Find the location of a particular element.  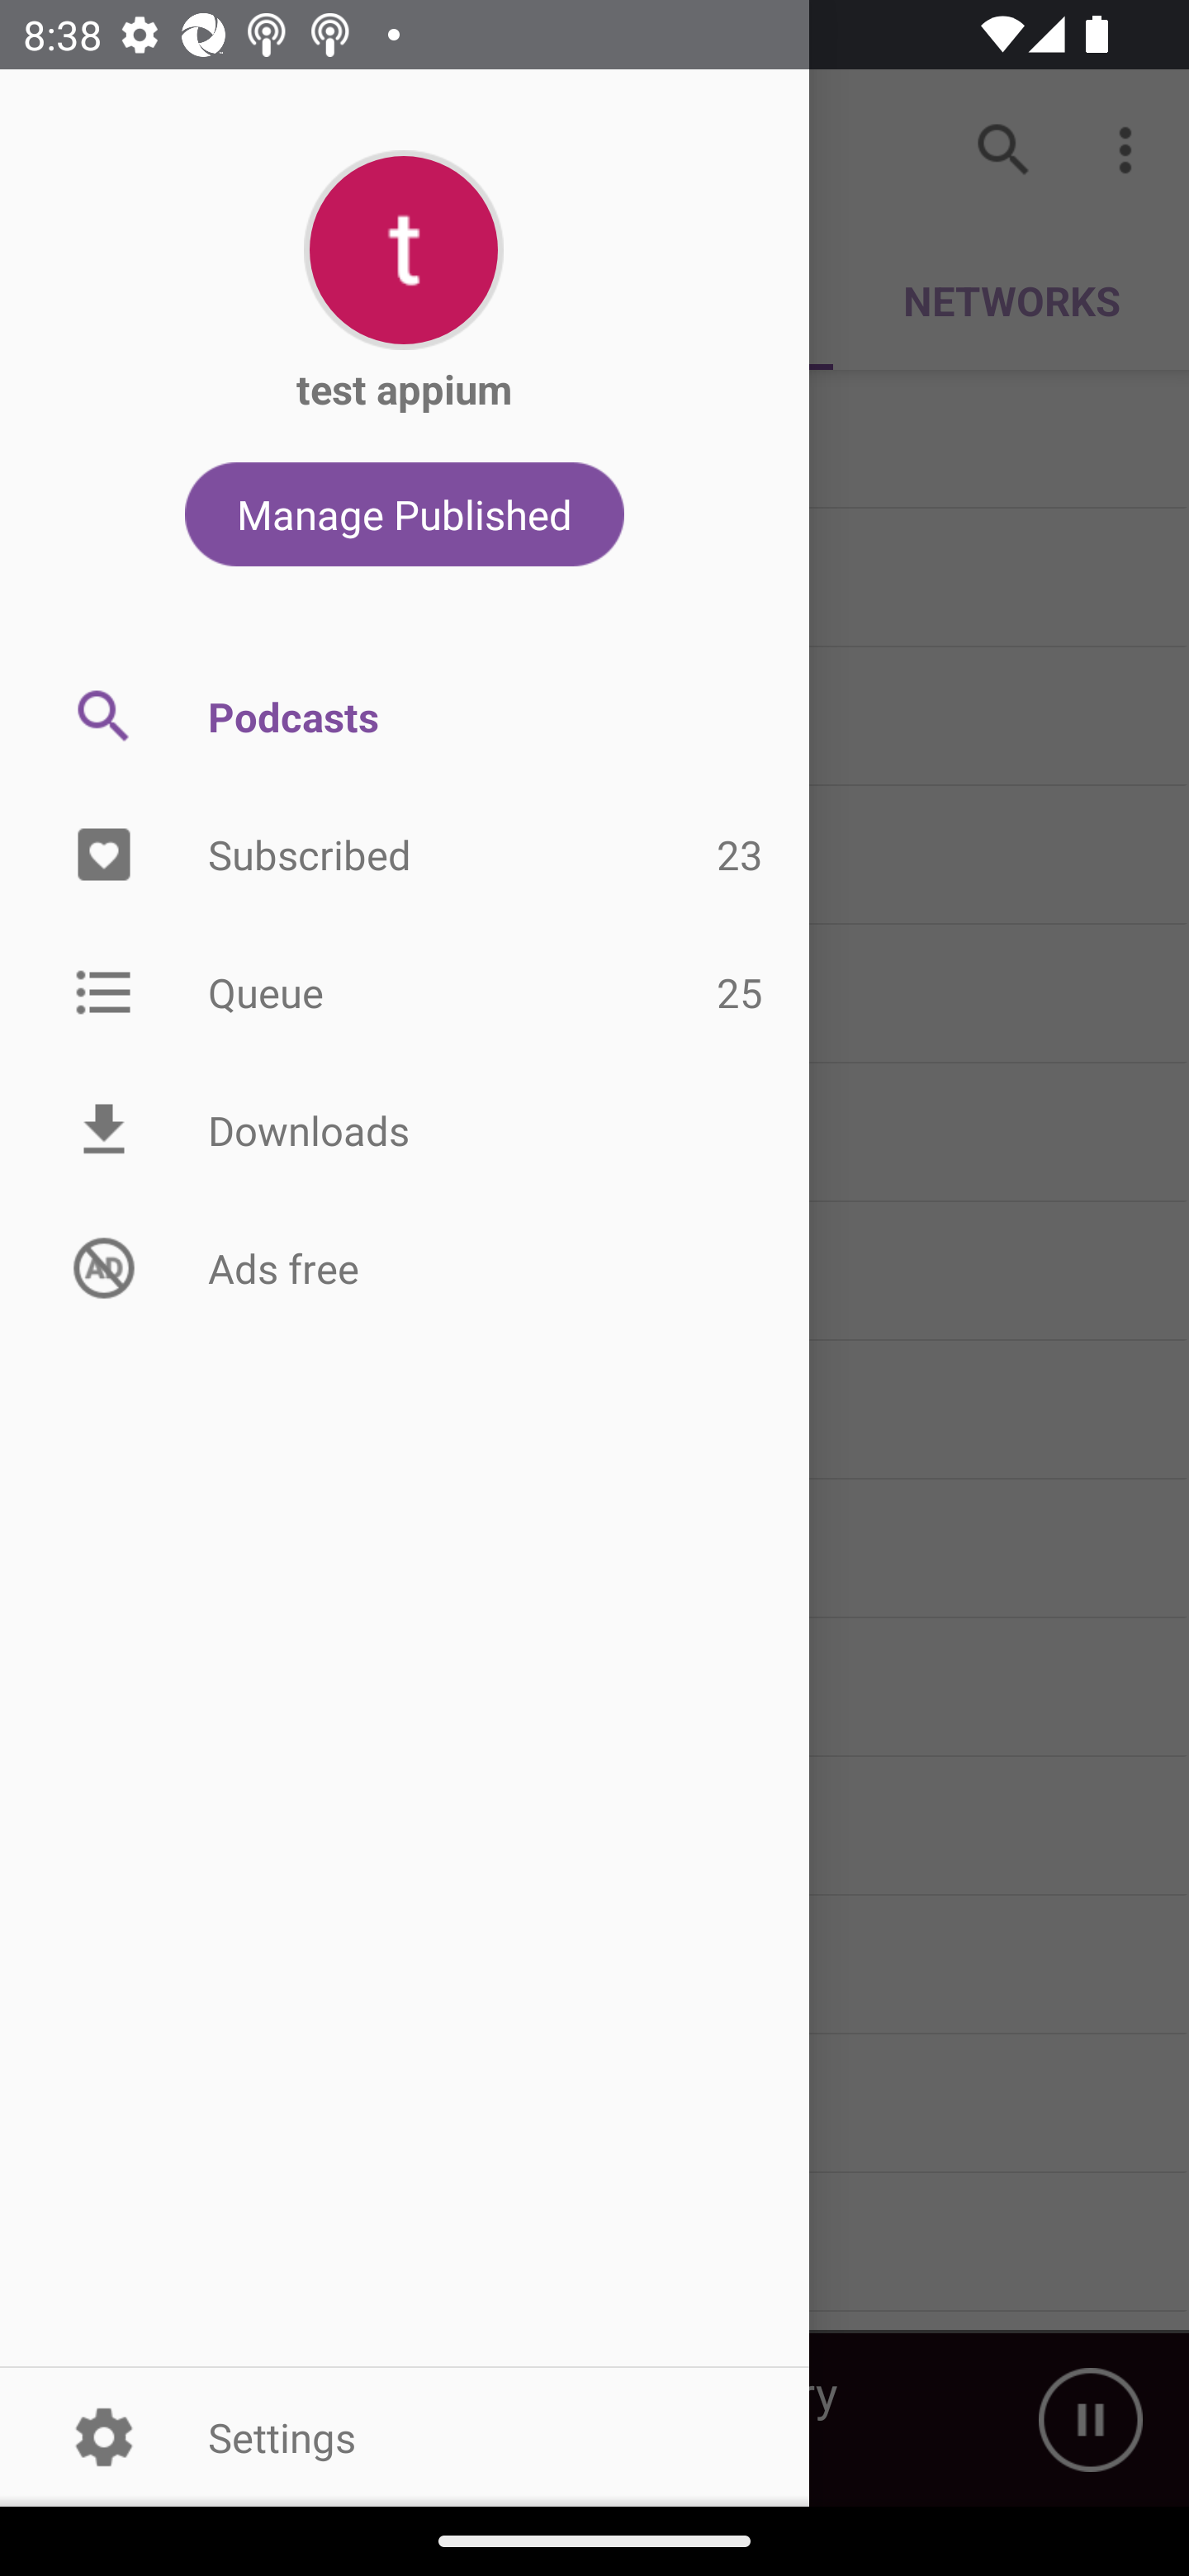

Picture Podcasts is located at coordinates (405, 716).